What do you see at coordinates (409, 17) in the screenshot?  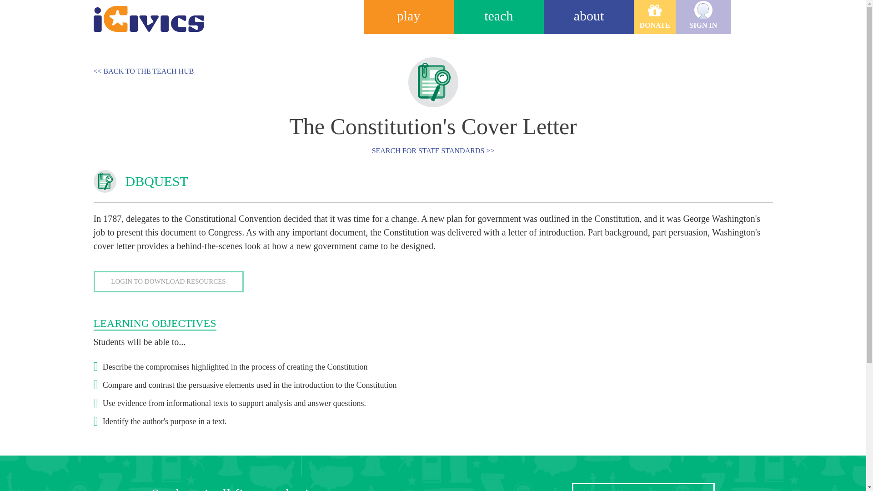 I see `Play Games` at bounding box center [409, 17].